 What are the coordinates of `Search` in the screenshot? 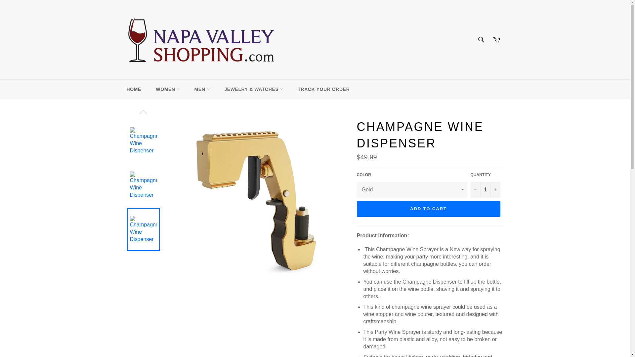 It's located at (481, 40).